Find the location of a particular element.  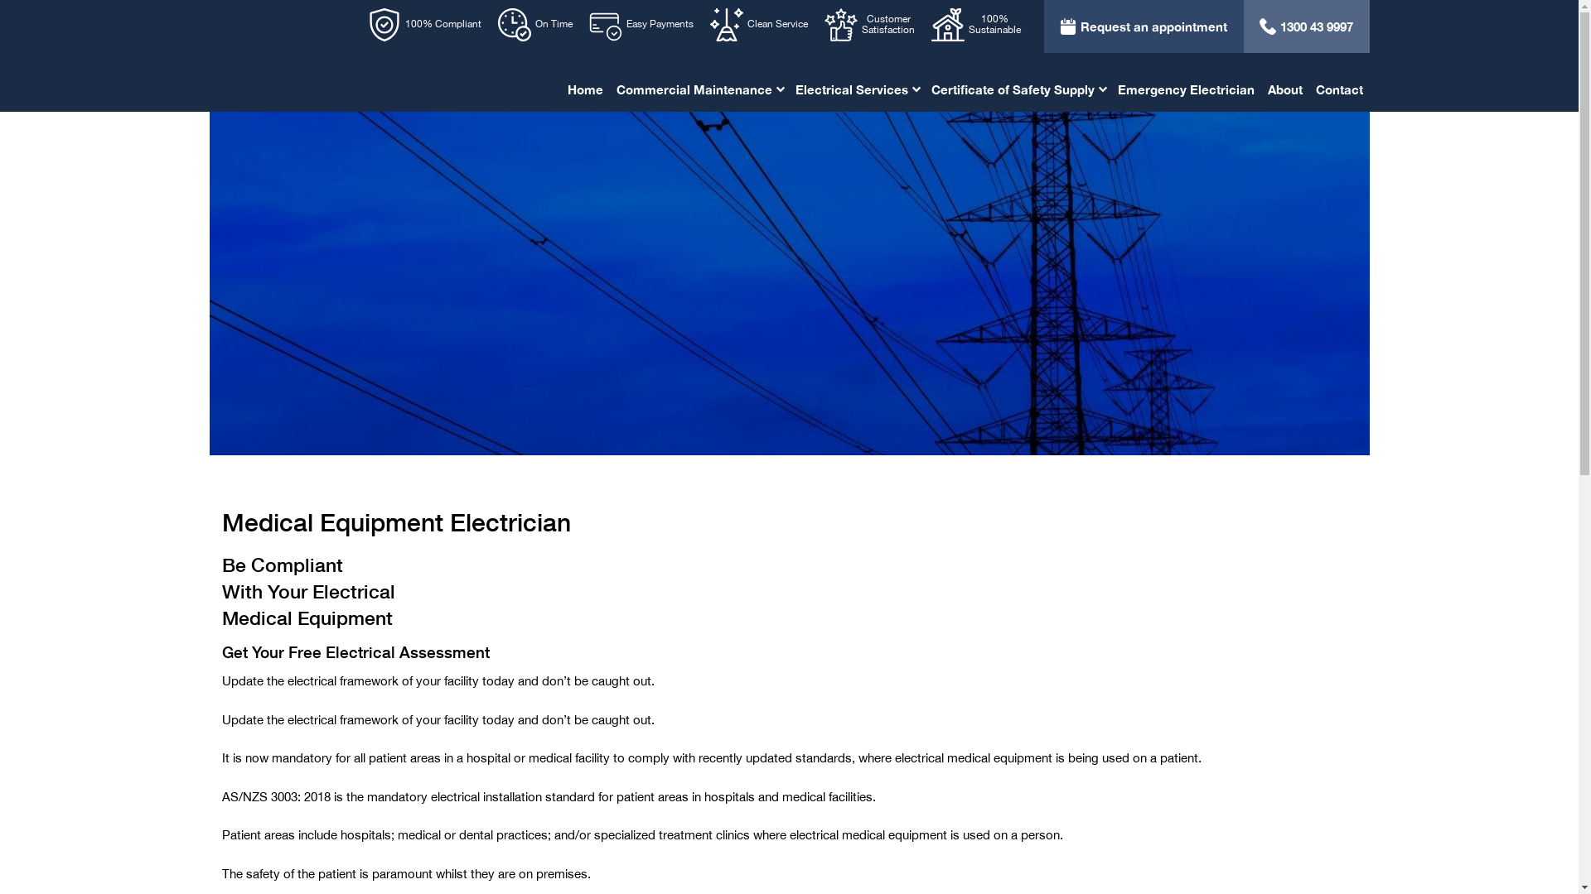

Request an appointment is located at coordinates (1144, 26).